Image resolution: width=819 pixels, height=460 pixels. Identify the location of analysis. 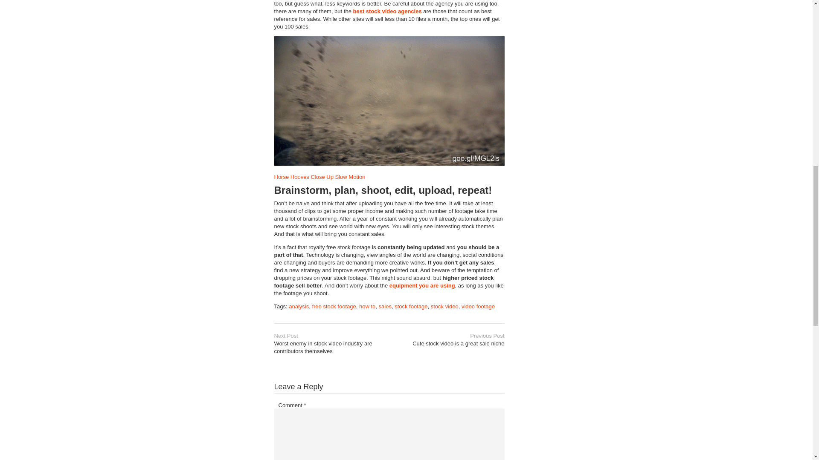
(367, 306).